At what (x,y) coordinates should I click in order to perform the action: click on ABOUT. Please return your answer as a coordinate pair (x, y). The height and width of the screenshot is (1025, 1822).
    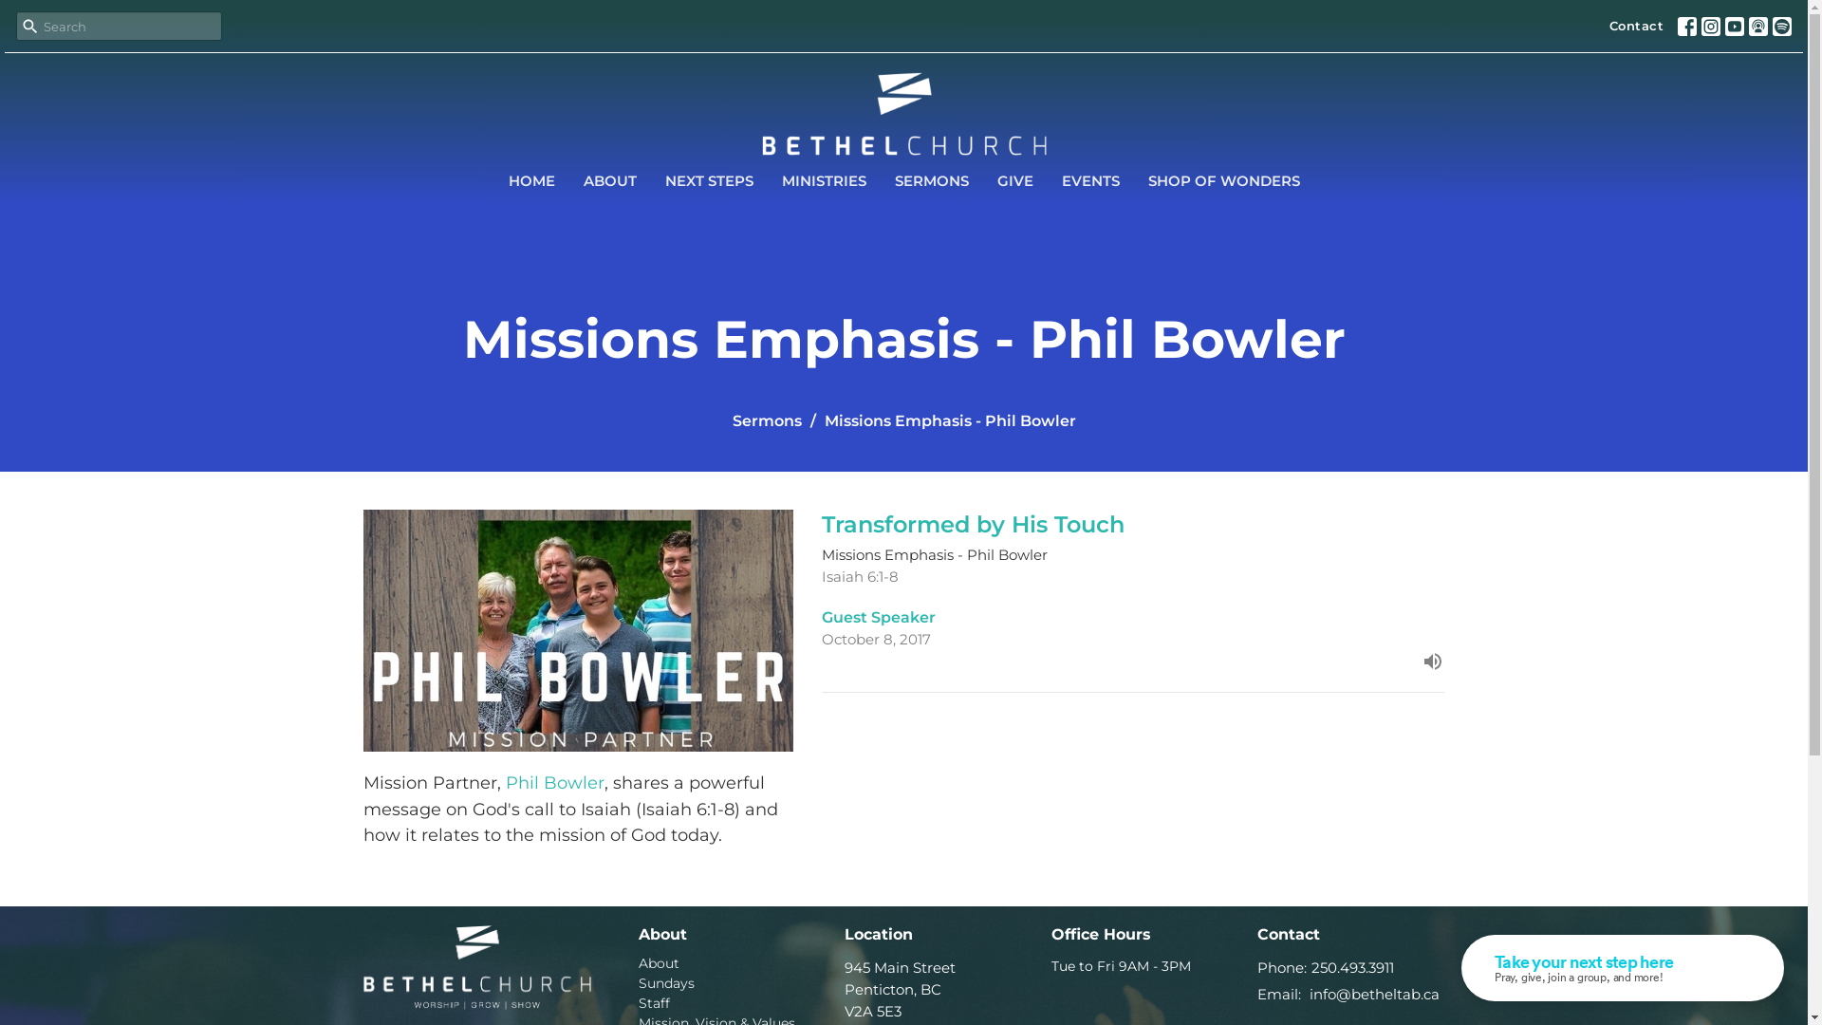
    Looking at the image, I should click on (609, 180).